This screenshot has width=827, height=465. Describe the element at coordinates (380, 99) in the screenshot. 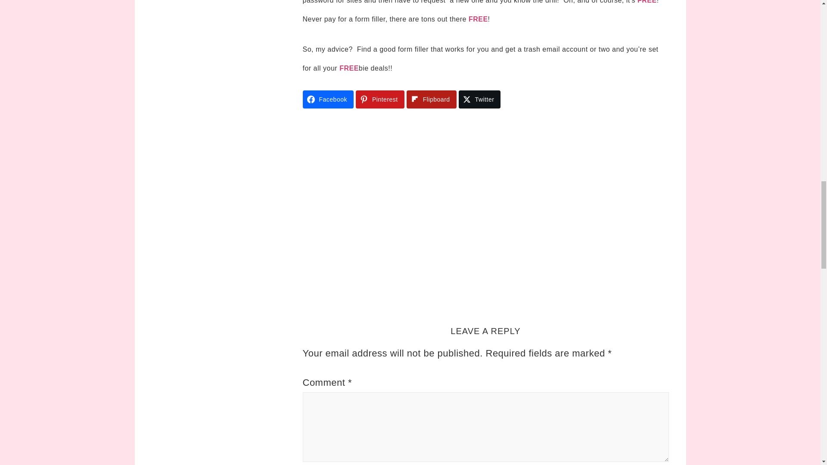

I see `Share on Pinterest` at that location.